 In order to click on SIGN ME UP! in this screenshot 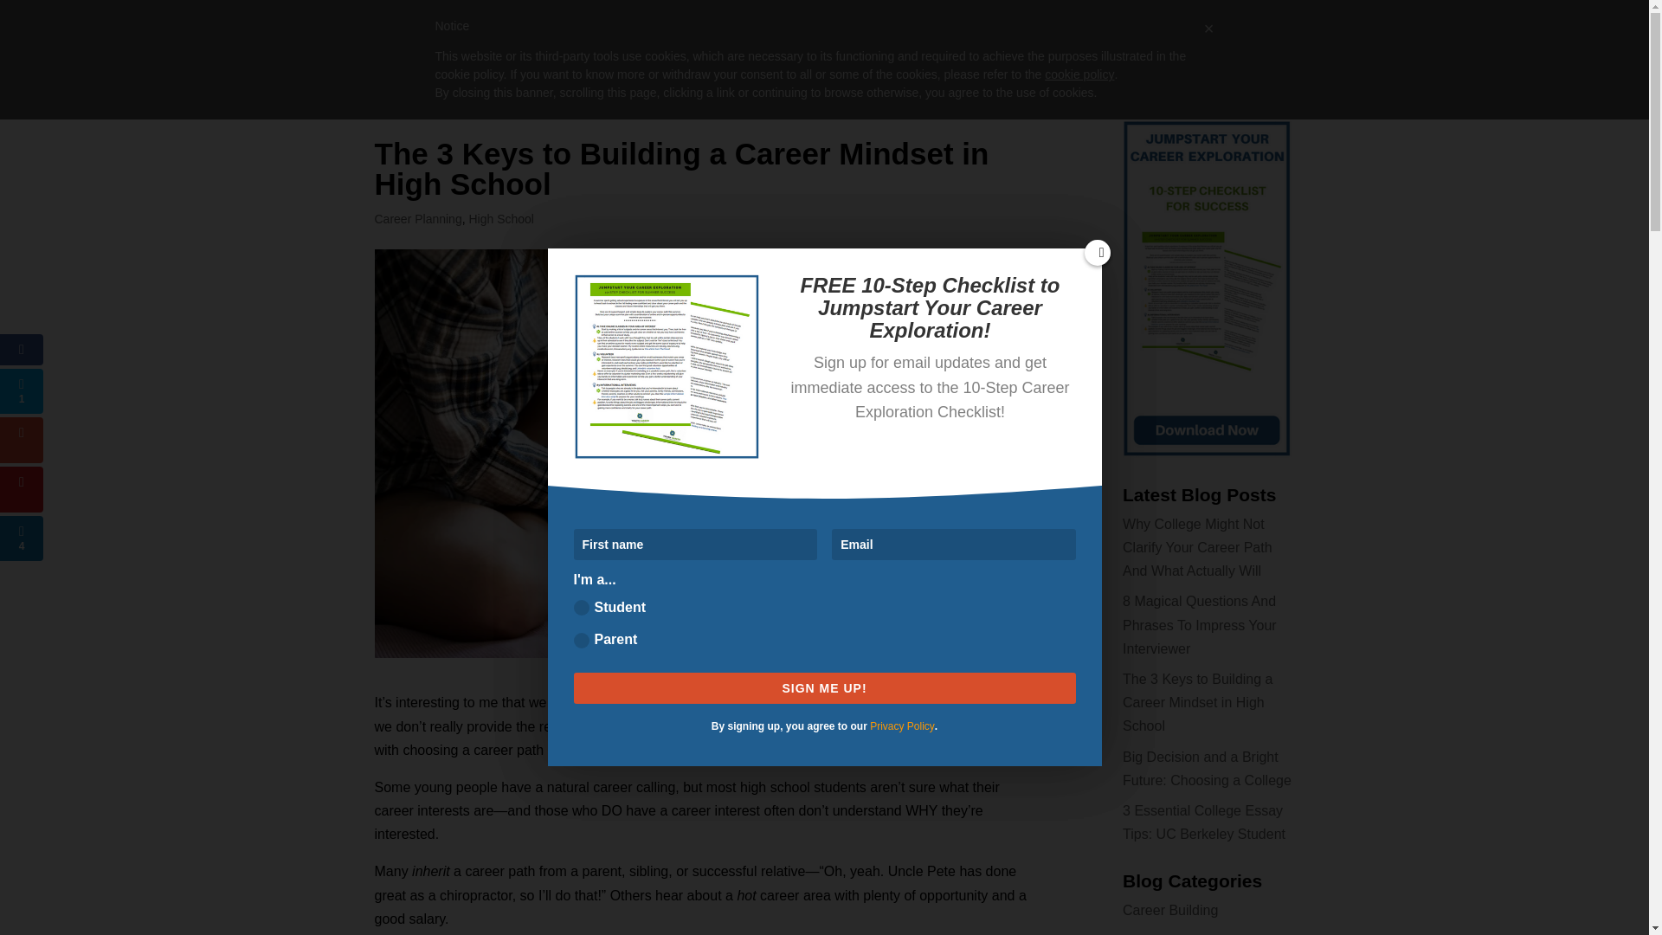, I will do `click(824, 687)`.